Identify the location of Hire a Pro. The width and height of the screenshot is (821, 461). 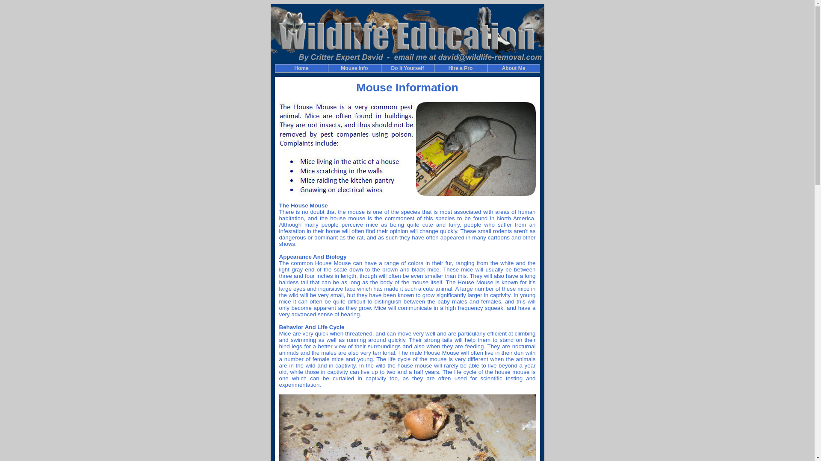
(460, 68).